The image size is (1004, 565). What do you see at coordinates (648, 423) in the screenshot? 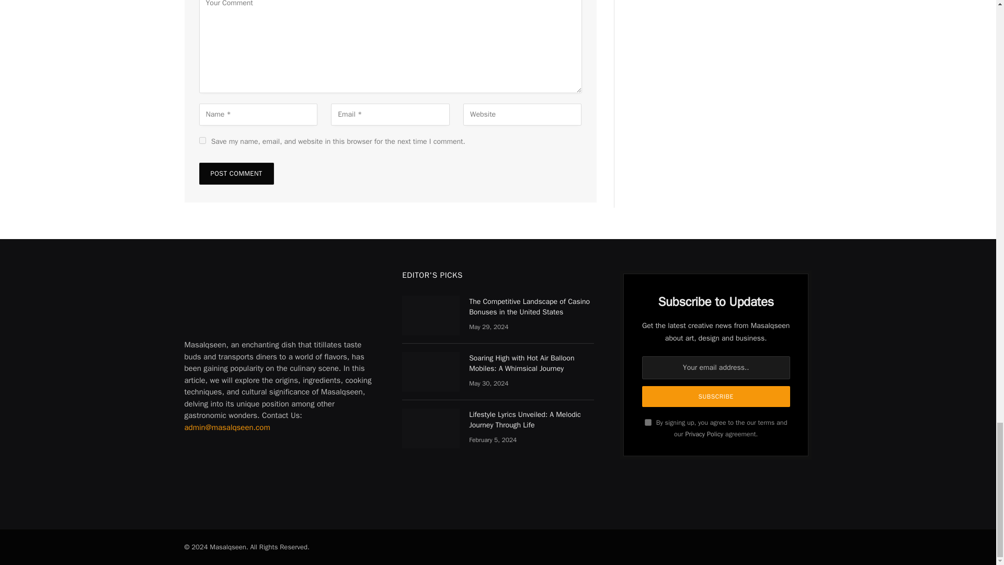
I see `on` at bounding box center [648, 423].